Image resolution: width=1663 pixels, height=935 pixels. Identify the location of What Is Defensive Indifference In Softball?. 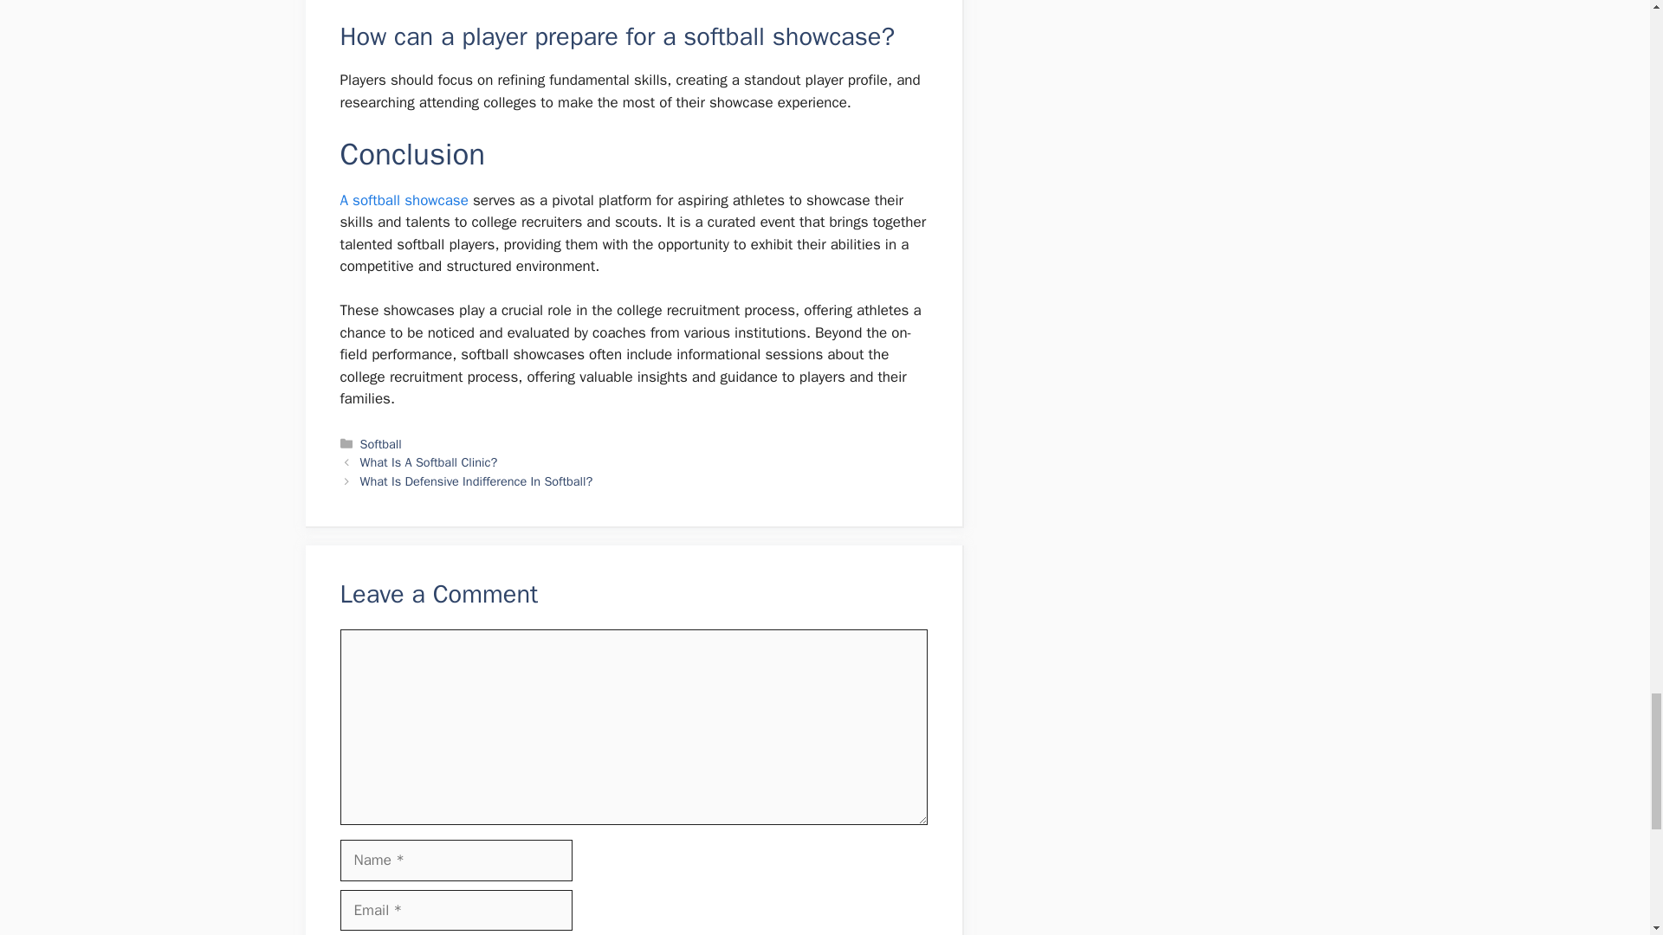
(476, 480).